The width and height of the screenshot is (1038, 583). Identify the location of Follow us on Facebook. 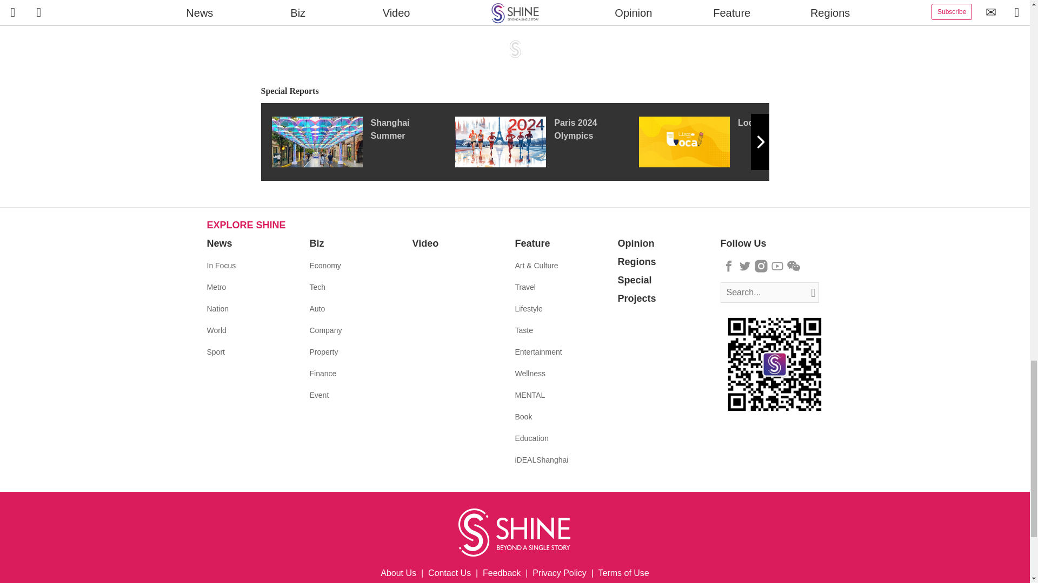
(729, 266).